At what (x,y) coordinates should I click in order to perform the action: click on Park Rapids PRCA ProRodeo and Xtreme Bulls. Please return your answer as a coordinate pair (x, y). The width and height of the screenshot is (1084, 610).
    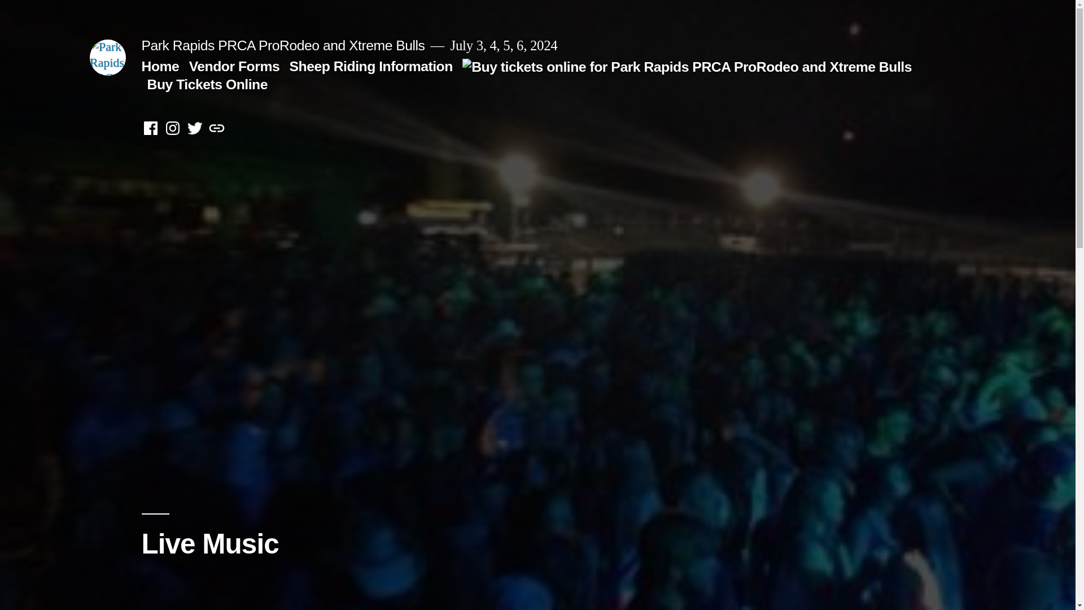
    Looking at the image, I should click on (282, 45).